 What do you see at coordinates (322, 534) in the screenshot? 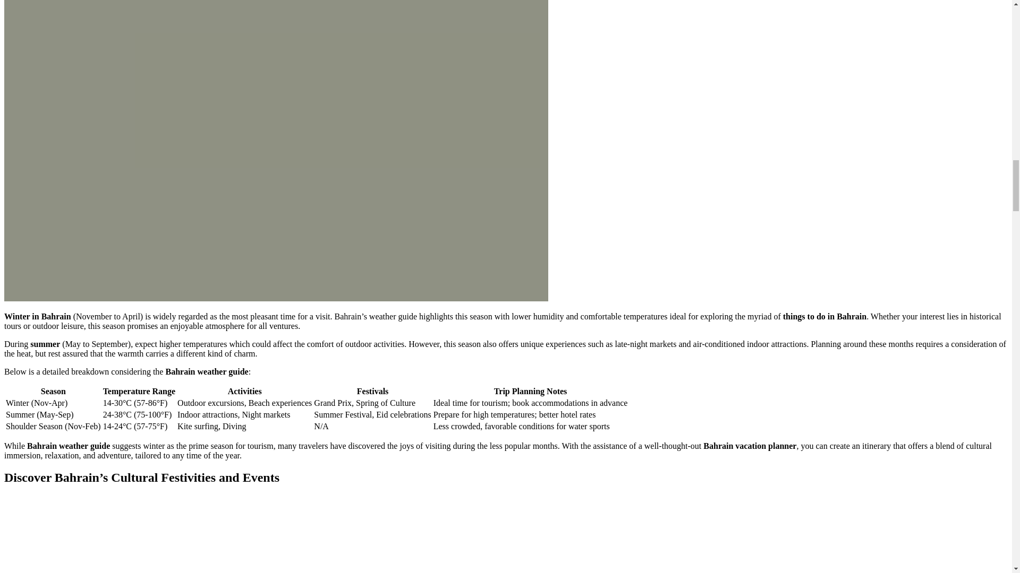
I see `Five Great Battles at the Bahrain Grand Prix` at bounding box center [322, 534].